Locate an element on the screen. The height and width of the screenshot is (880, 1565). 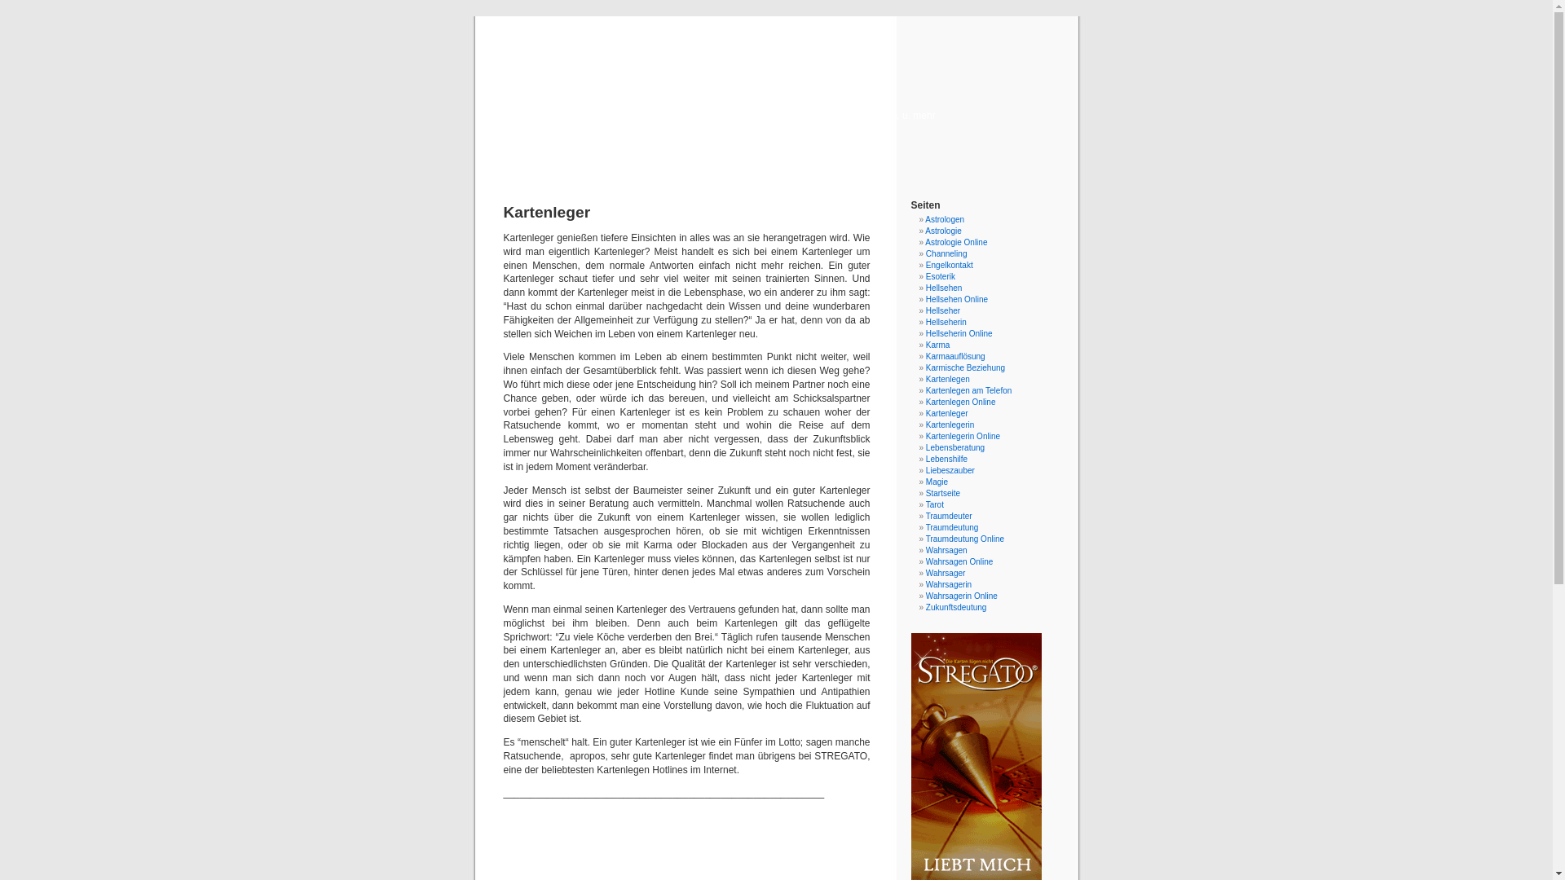
Hellseherin is located at coordinates (946, 323).